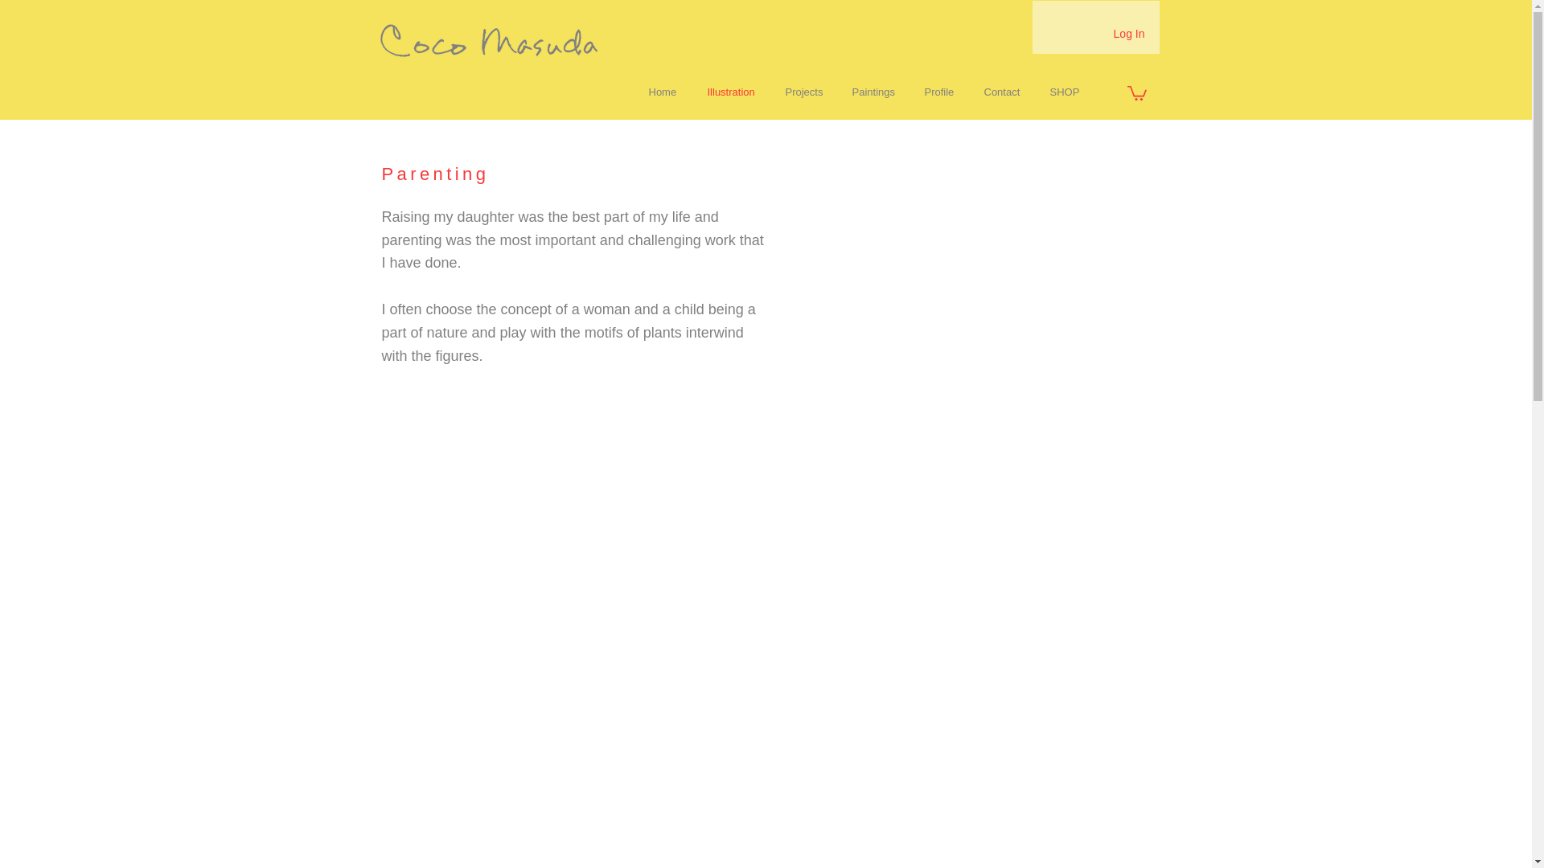  Describe the element at coordinates (1066, 92) in the screenshot. I see `SHOP` at that location.